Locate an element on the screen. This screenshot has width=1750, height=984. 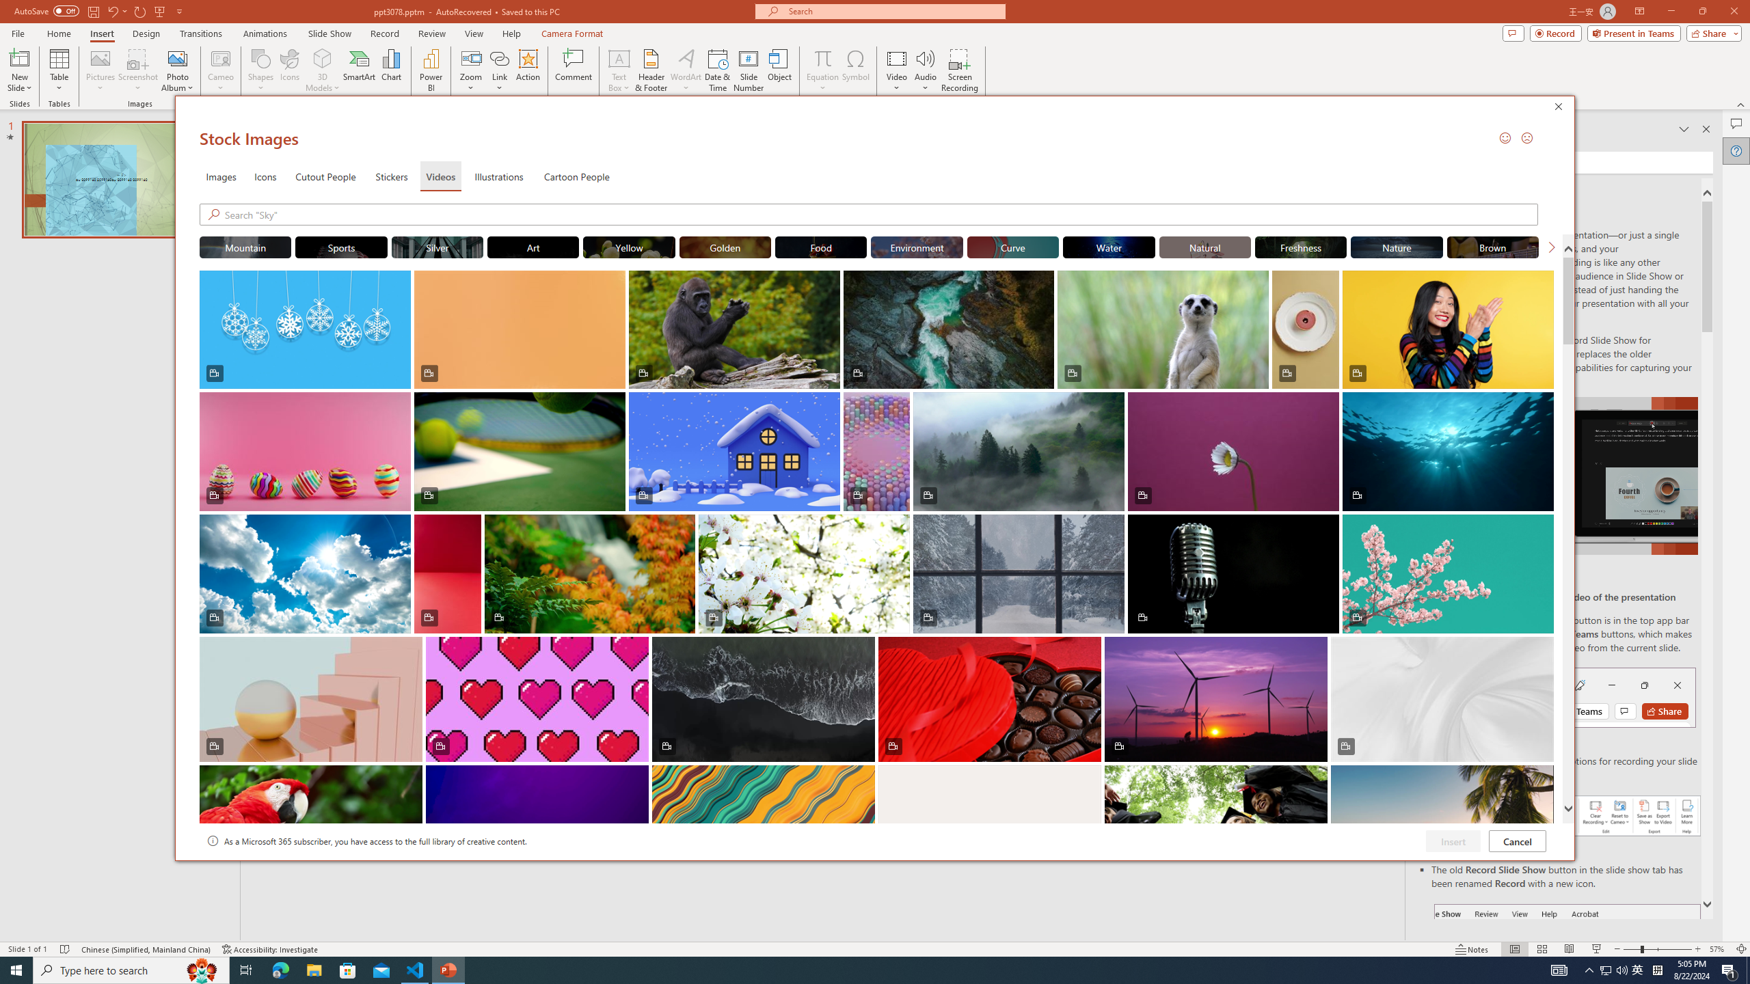
3D Models is located at coordinates (323, 58).